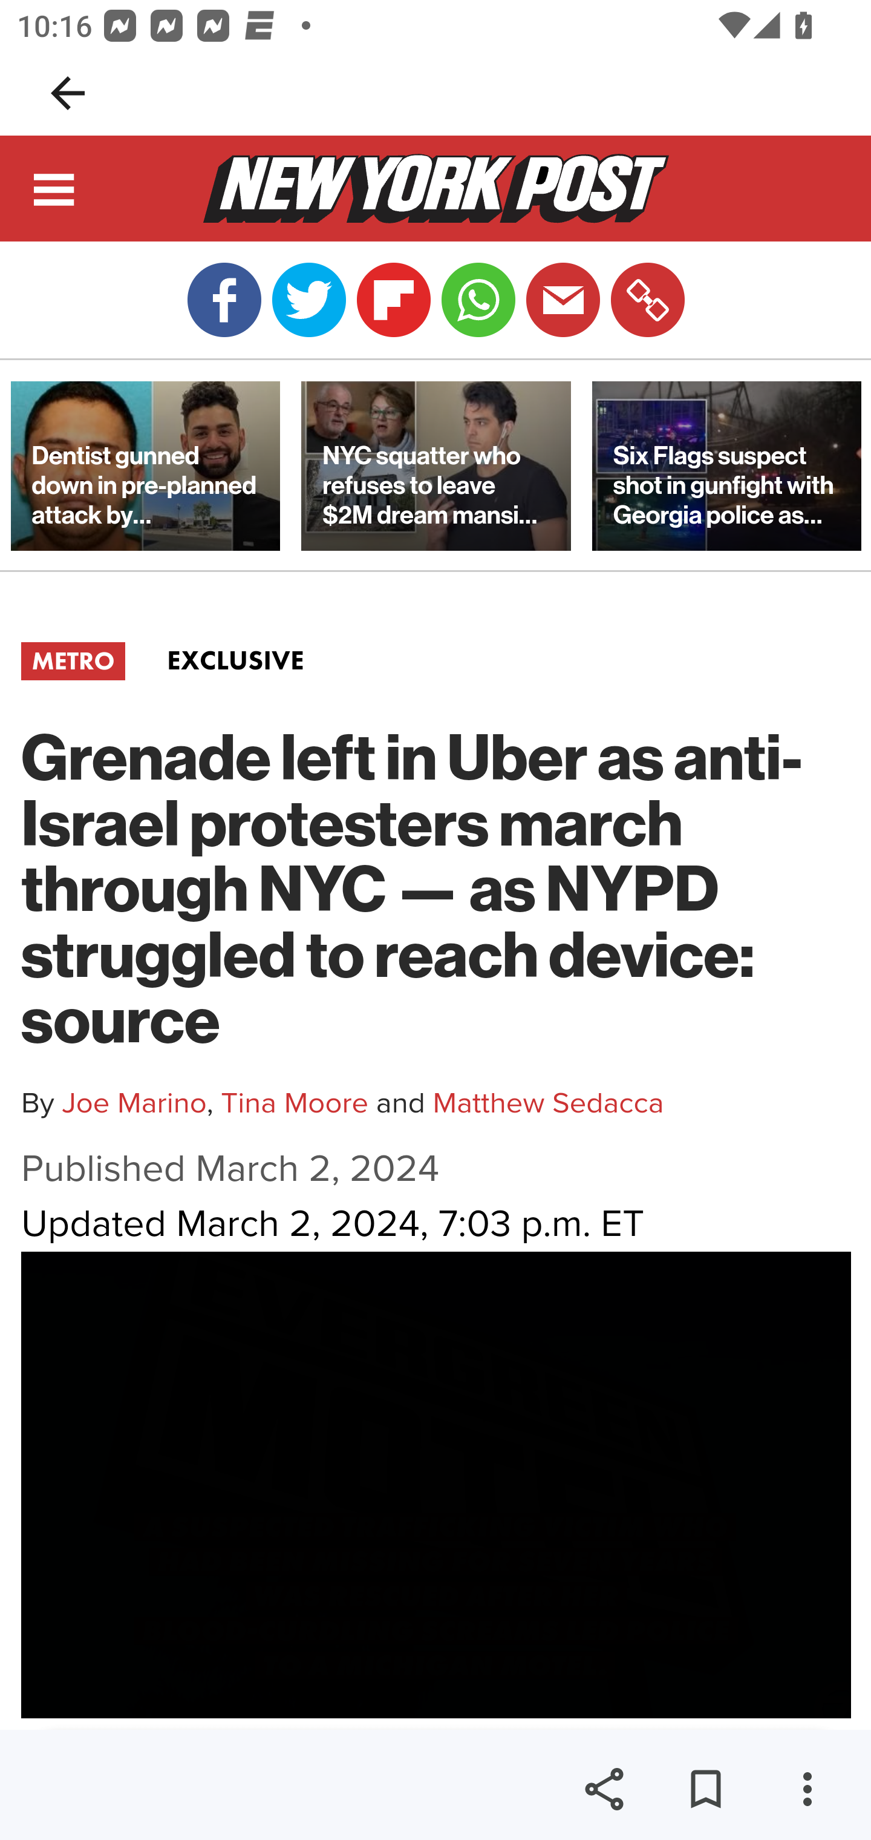 This screenshot has width=871, height=1840. Describe the element at coordinates (68, 93) in the screenshot. I see `Navigate up` at that location.